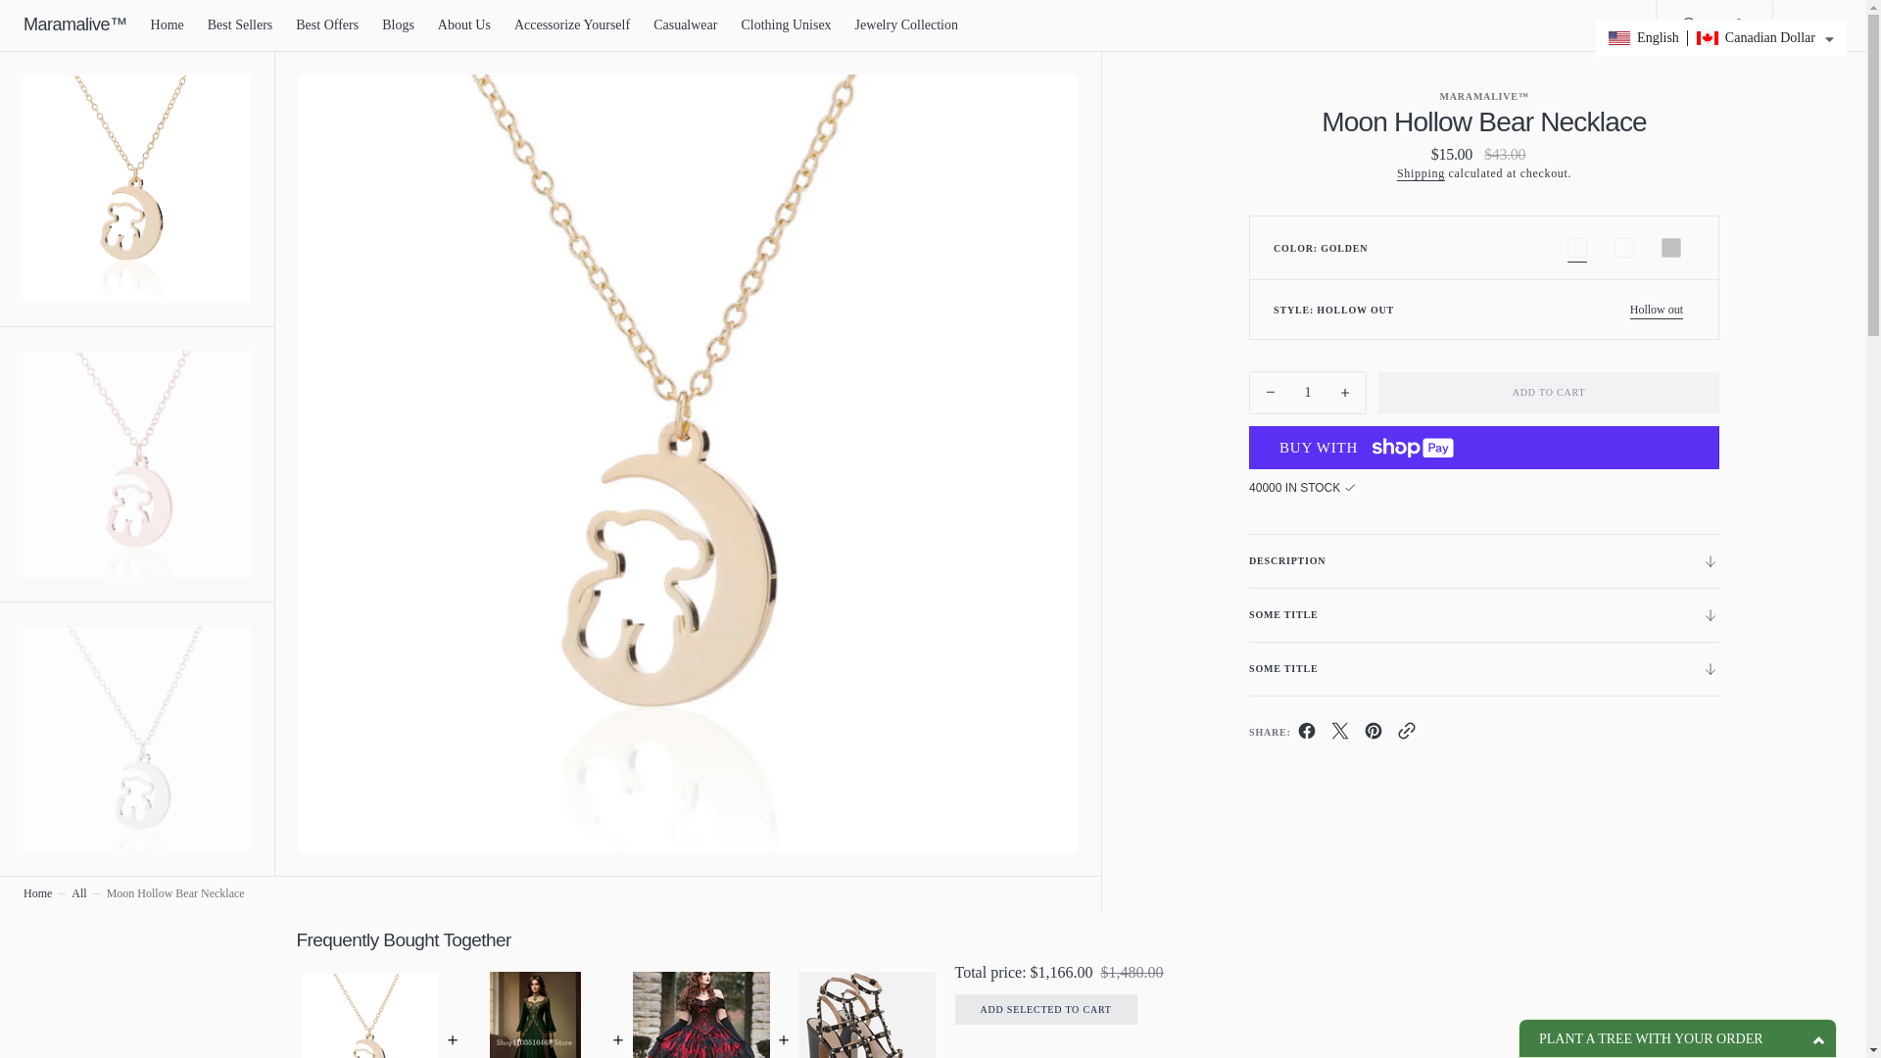 This screenshot has width=1881, height=1058. Describe the element at coordinates (1576, 247) in the screenshot. I see `Golden` at that location.